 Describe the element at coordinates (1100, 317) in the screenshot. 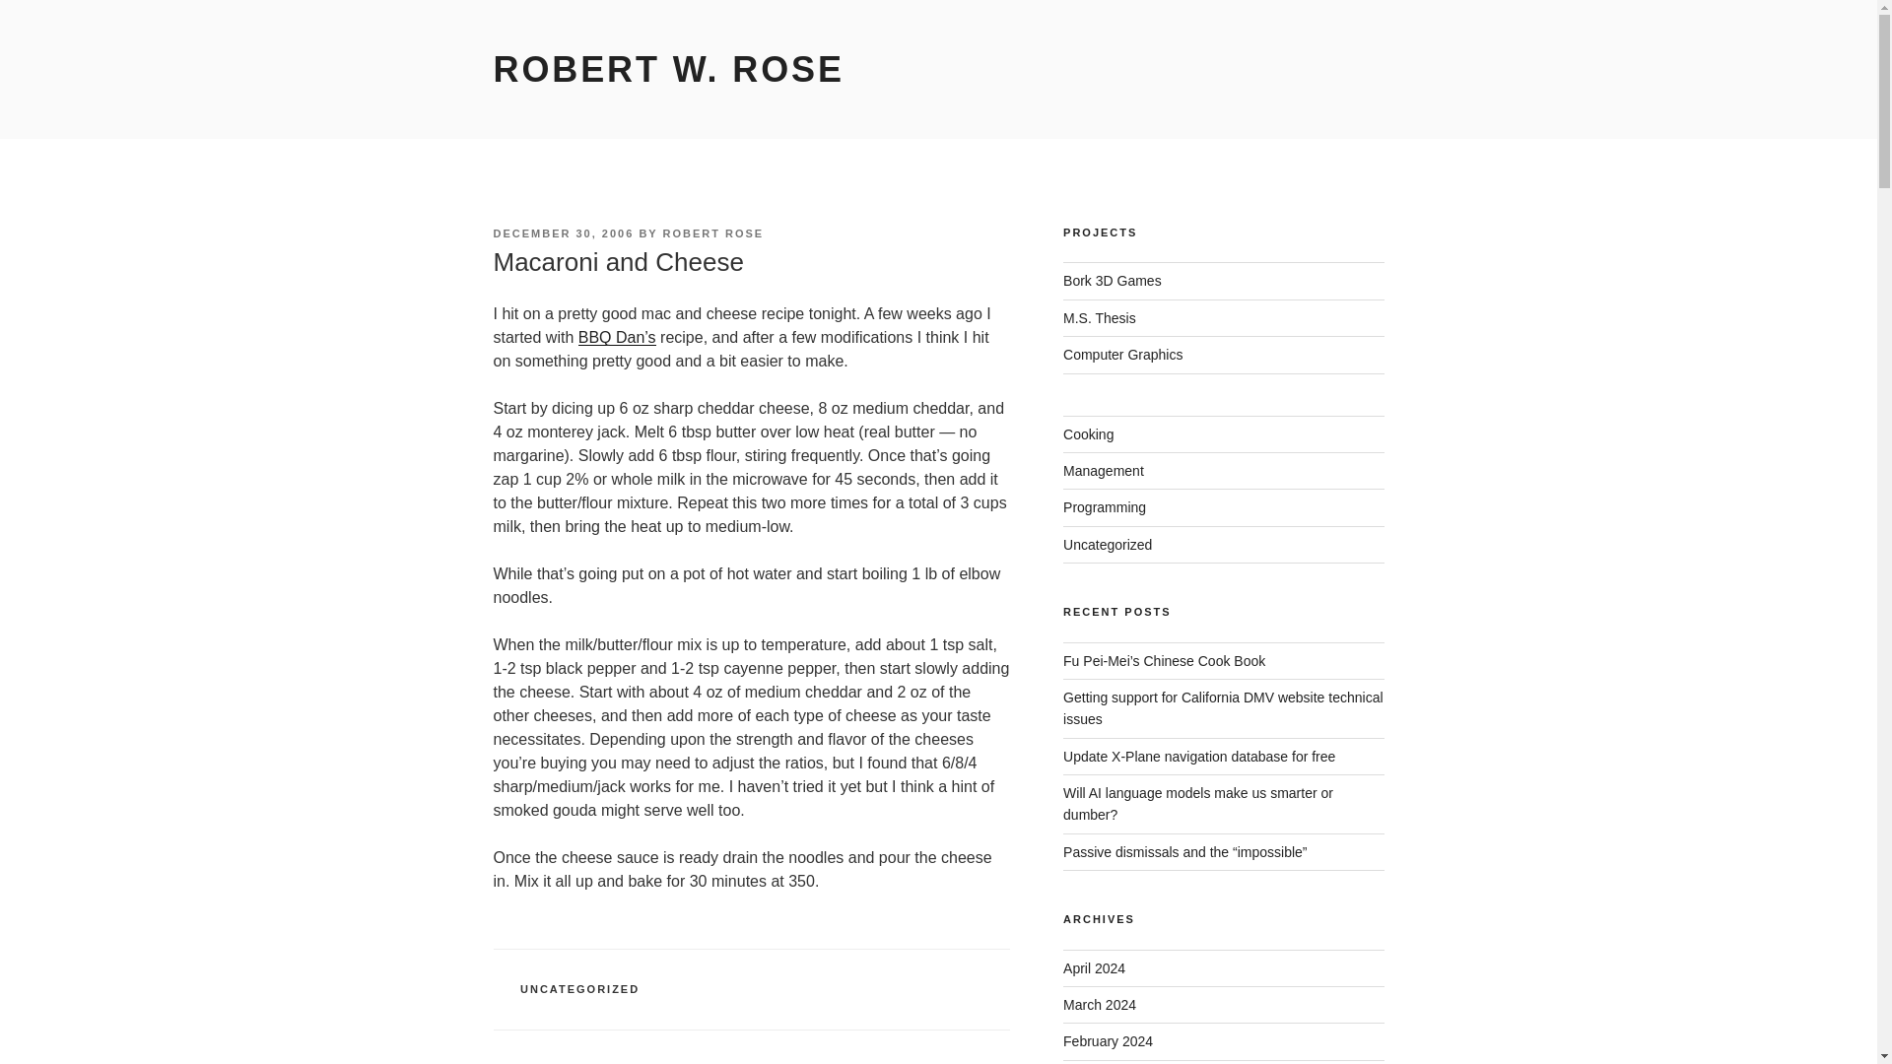

I see `M.S. Thesis` at that location.